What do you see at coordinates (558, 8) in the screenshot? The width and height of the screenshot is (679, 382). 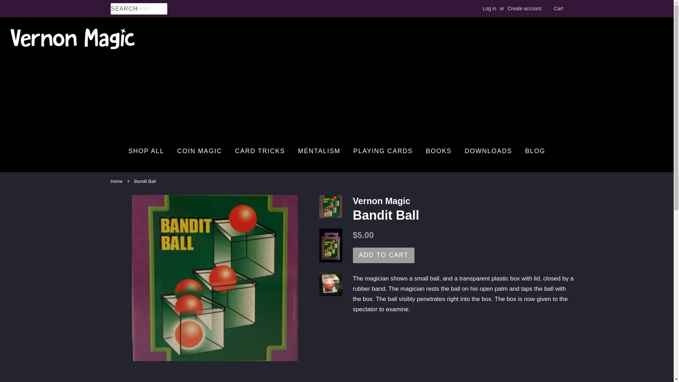 I see `Cart` at bounding box center [558, 8].